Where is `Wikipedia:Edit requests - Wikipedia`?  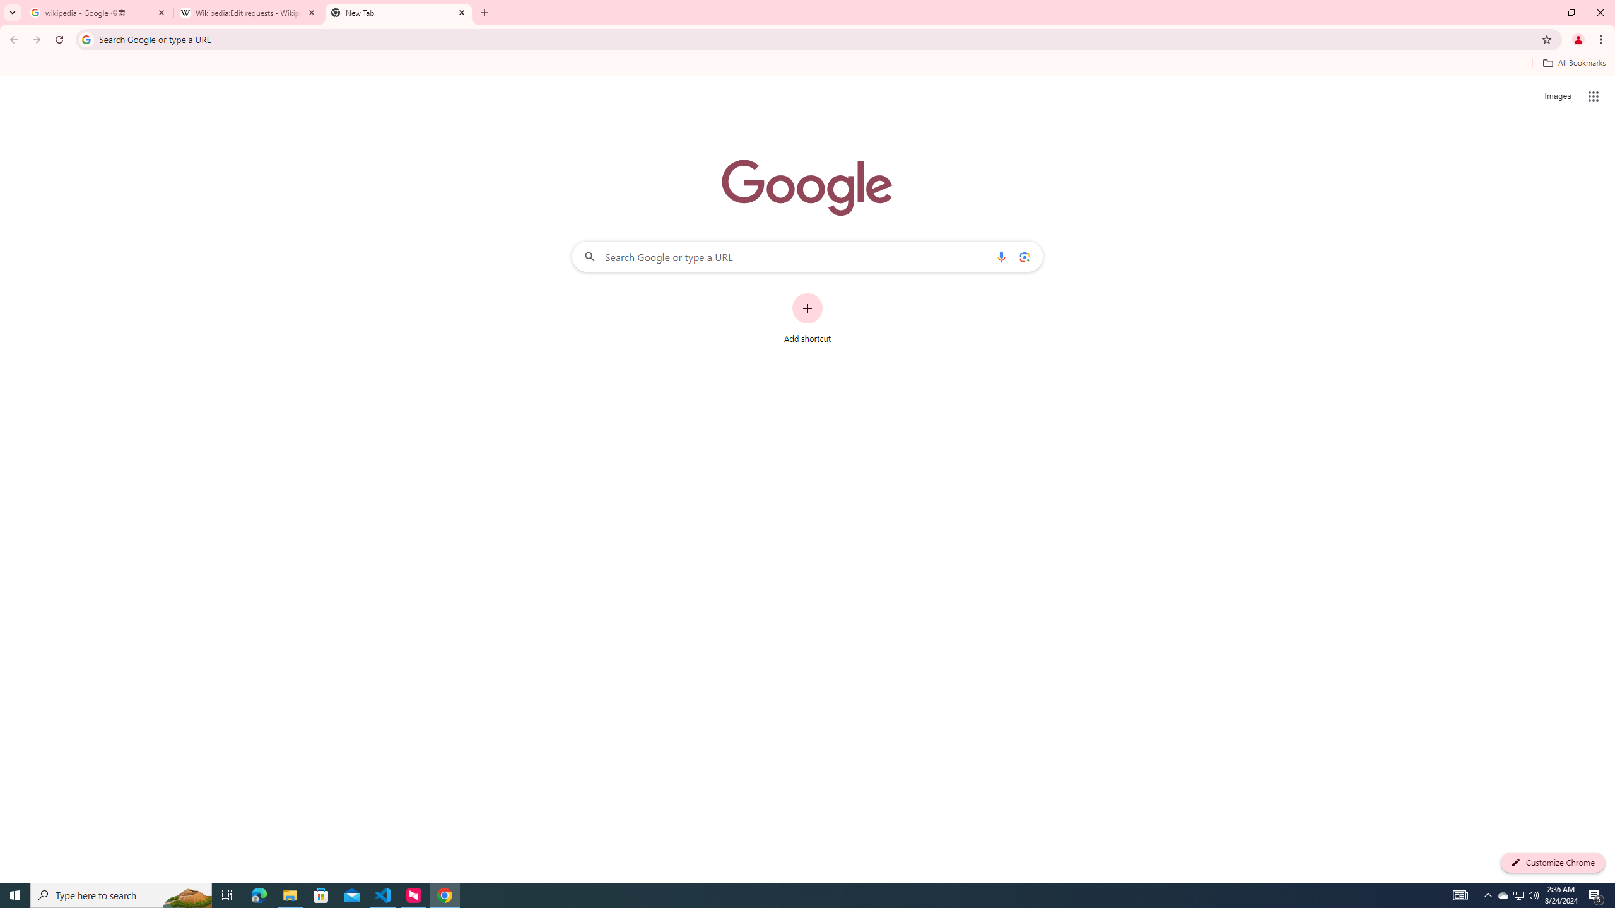 Wikipedia:Edit requests - Wikipedia is located at coordinates (249, 13).